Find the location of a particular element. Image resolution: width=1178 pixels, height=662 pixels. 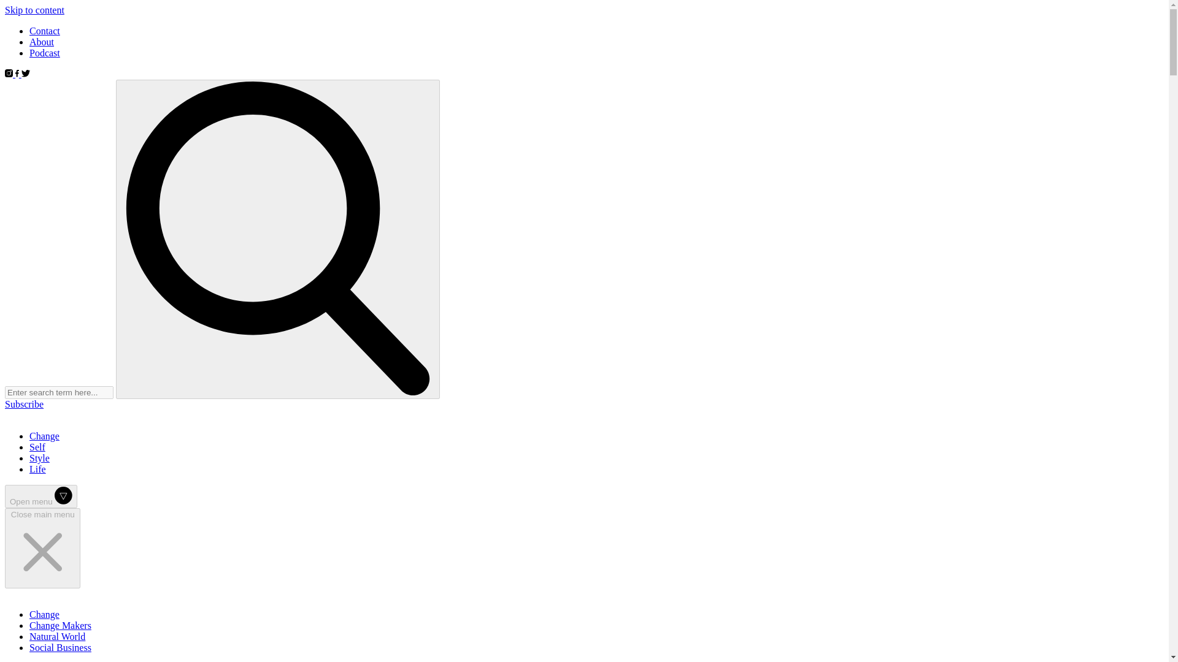

Social Business is located at coordinates (60, 647).